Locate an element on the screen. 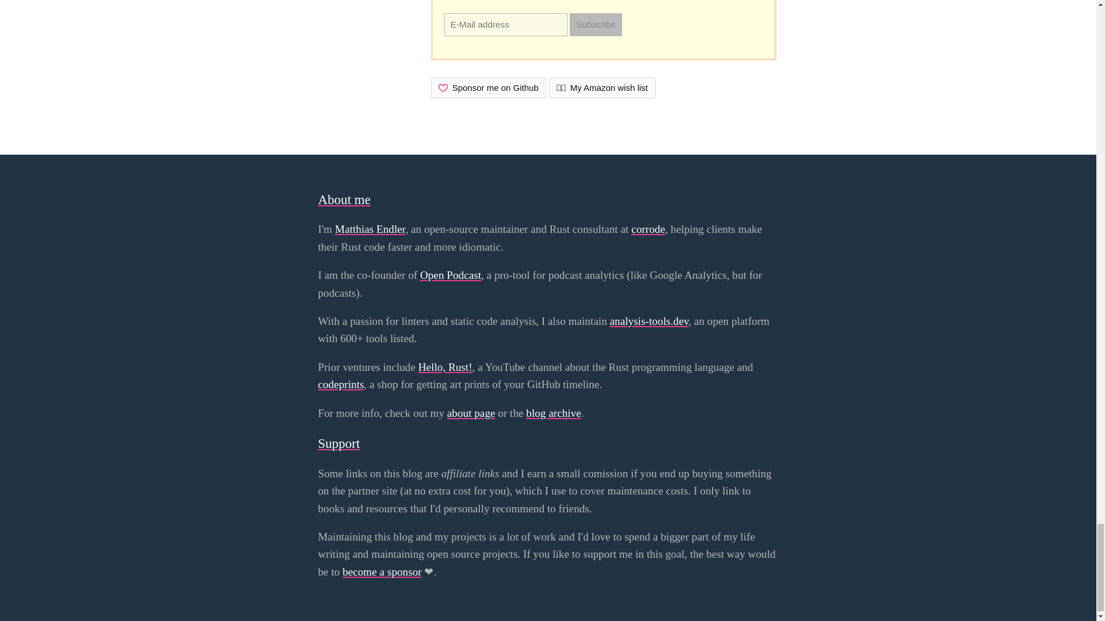  About me is located at coordinates (344, 199).